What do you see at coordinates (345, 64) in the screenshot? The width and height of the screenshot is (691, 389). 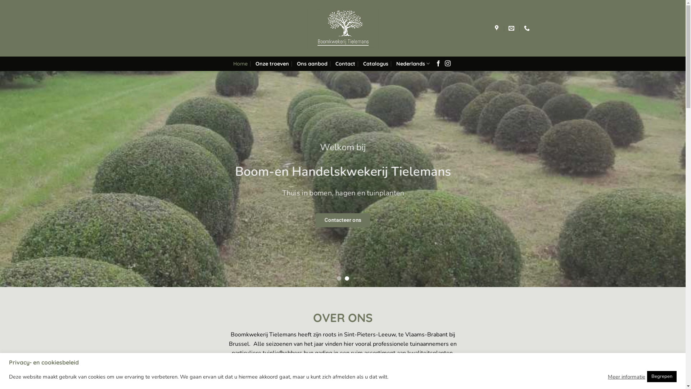 I see `Contact` at bounding box center [345, 64].